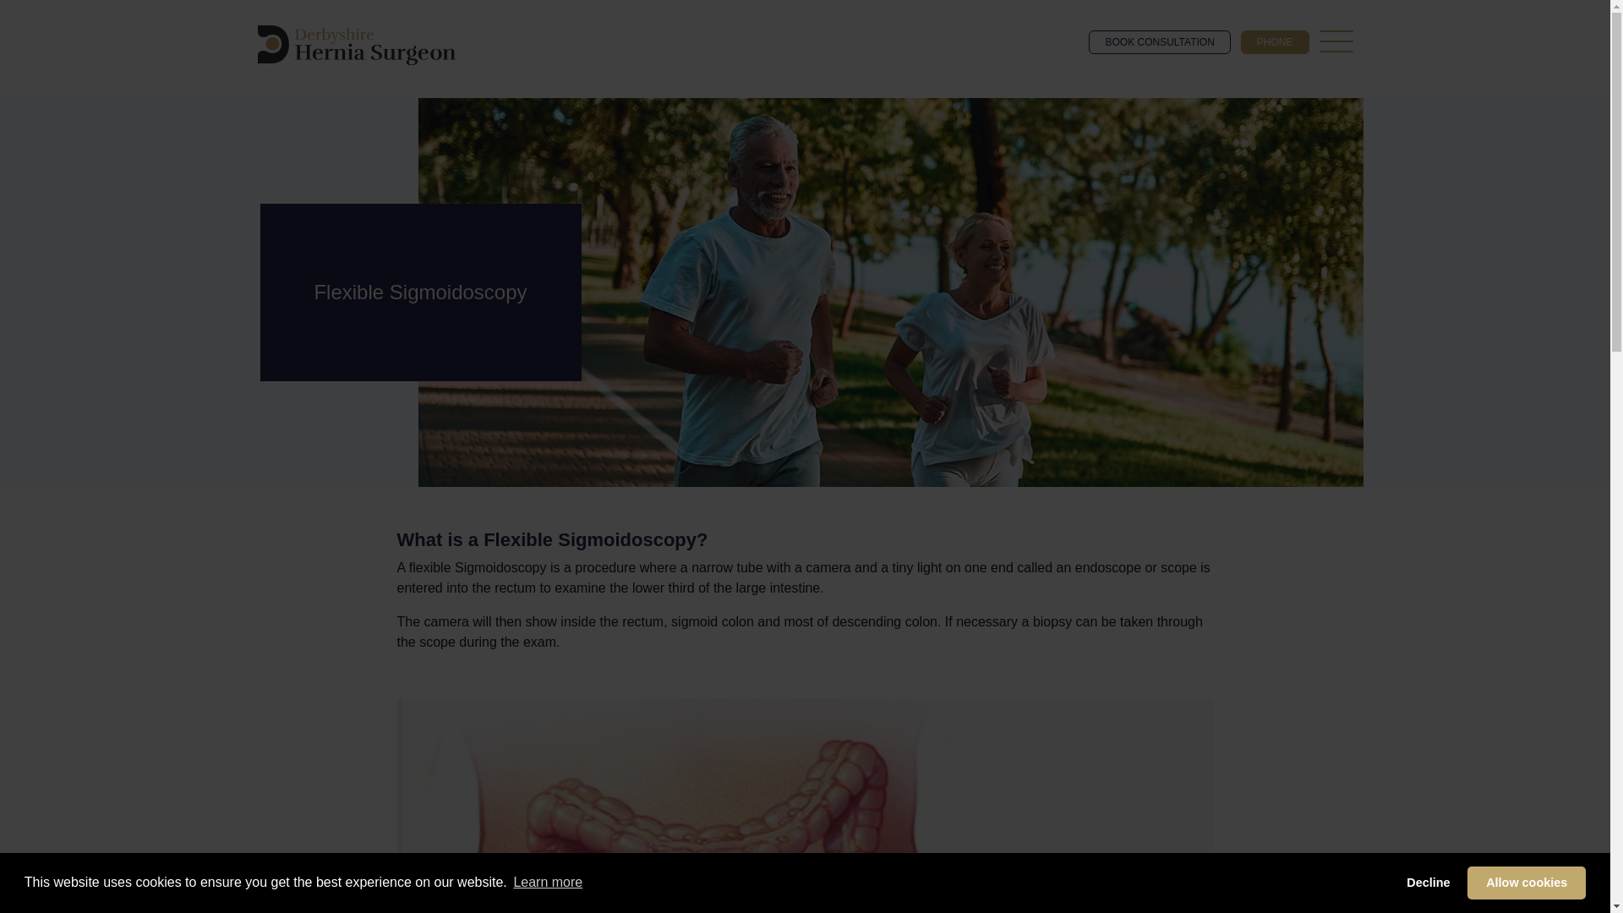 The width and height of the screenshot is (1623, 913). What do you see at coordinates (548, 883) in the screenshot?
I see `Learn more` at bounding box center [548, 883].